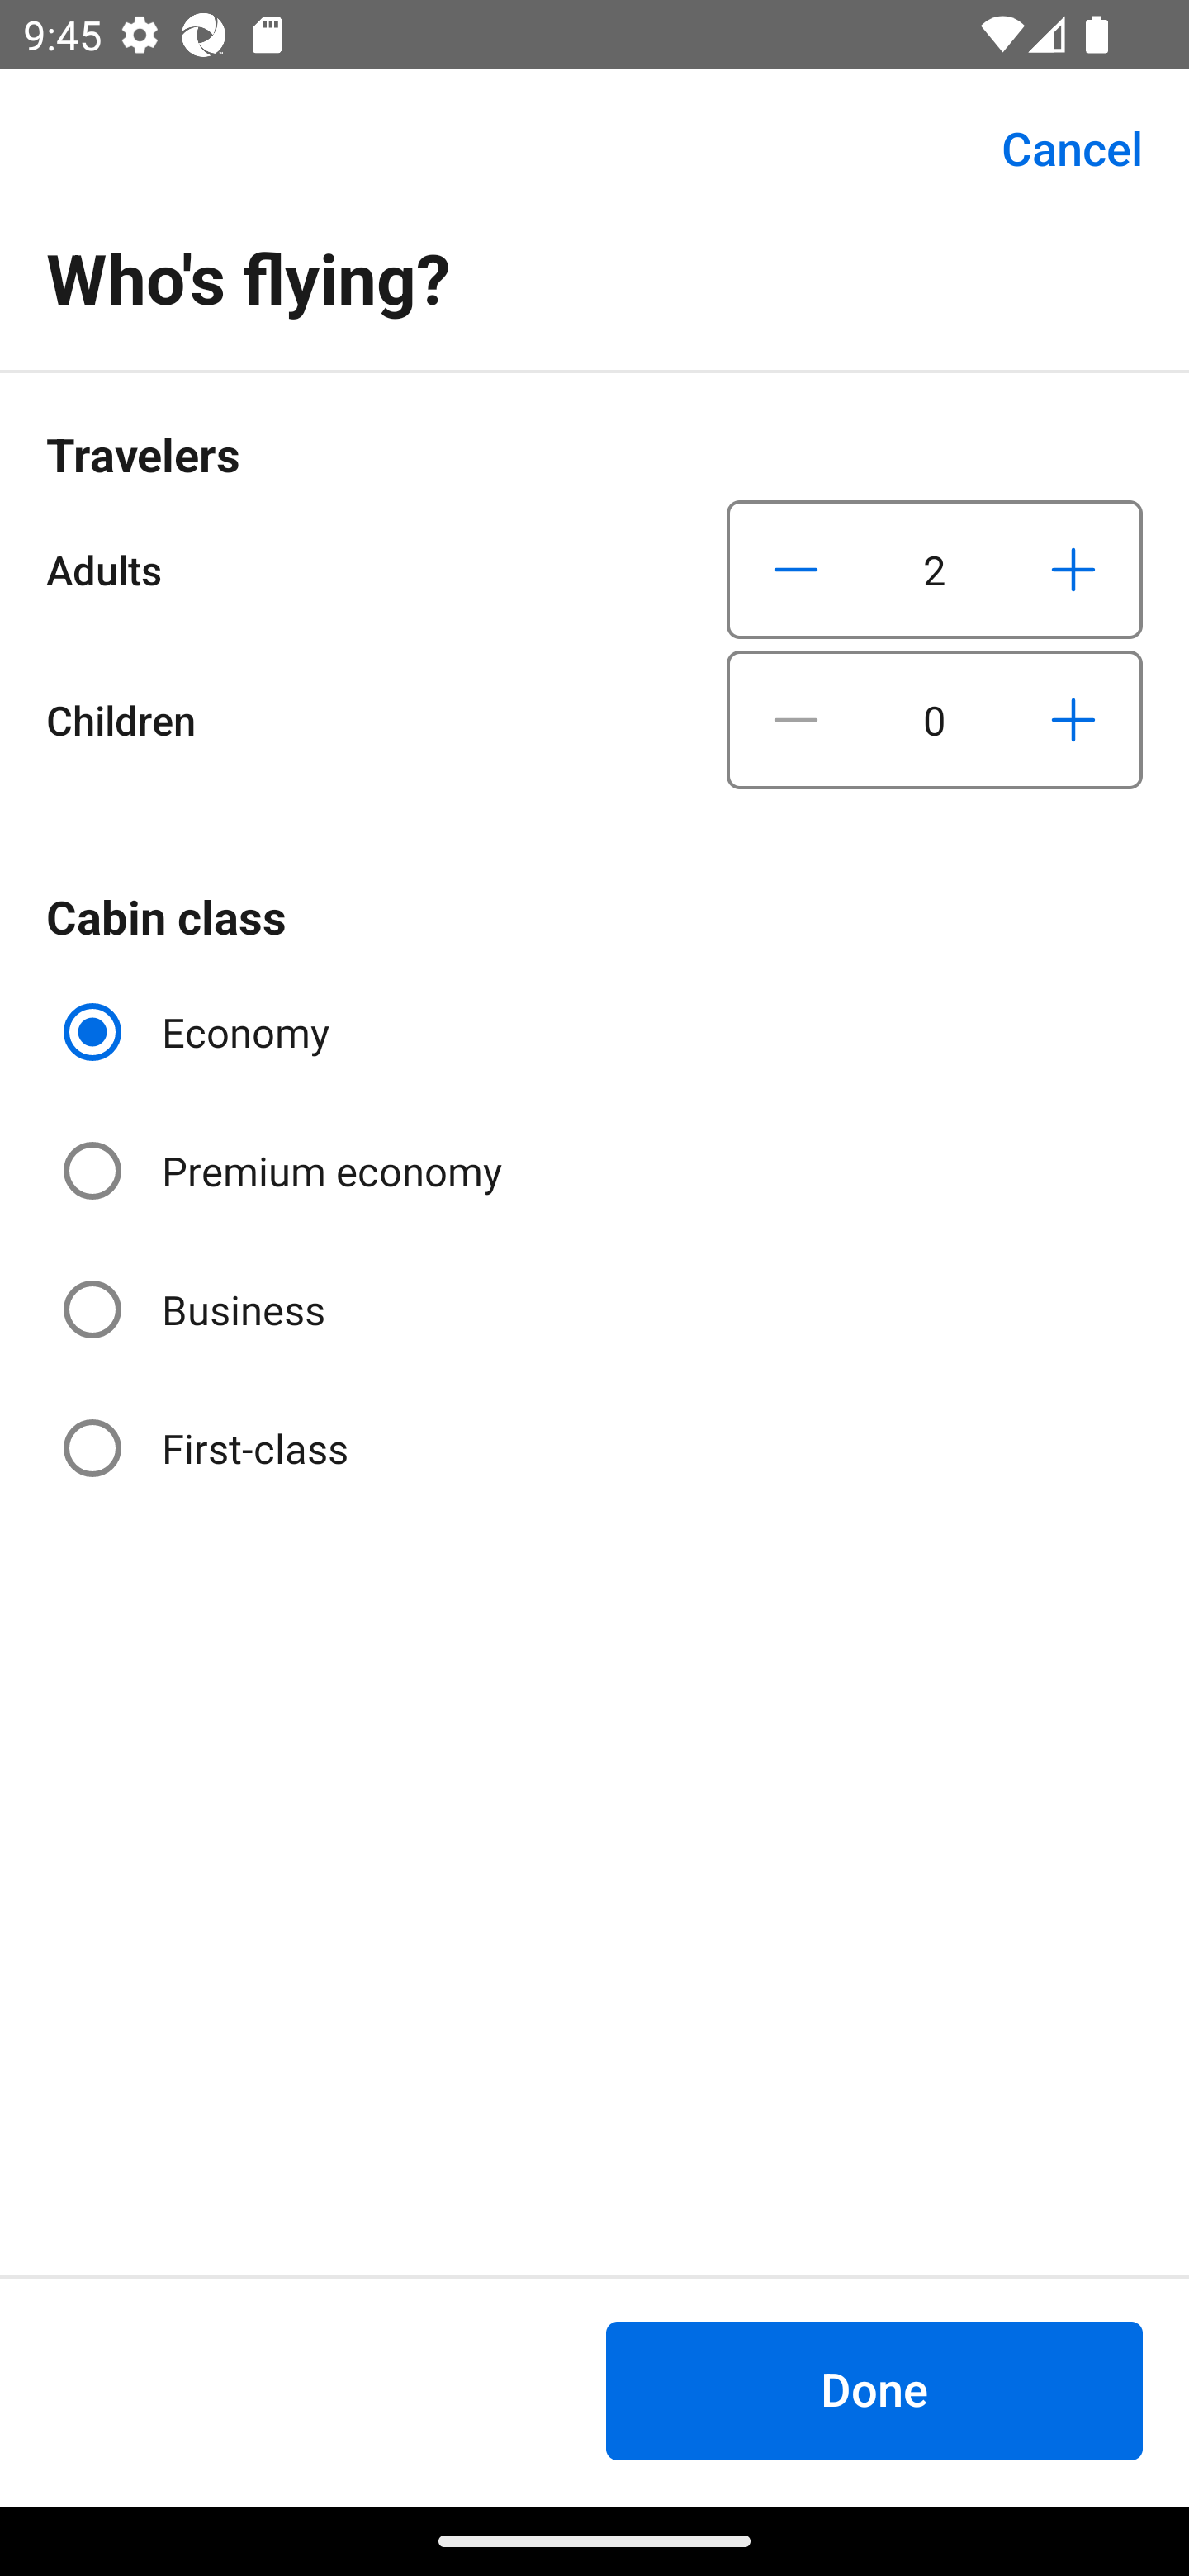 The width and height of the screenshot is (1189, 2576). I want to click on Increase, so click(1073, 720).